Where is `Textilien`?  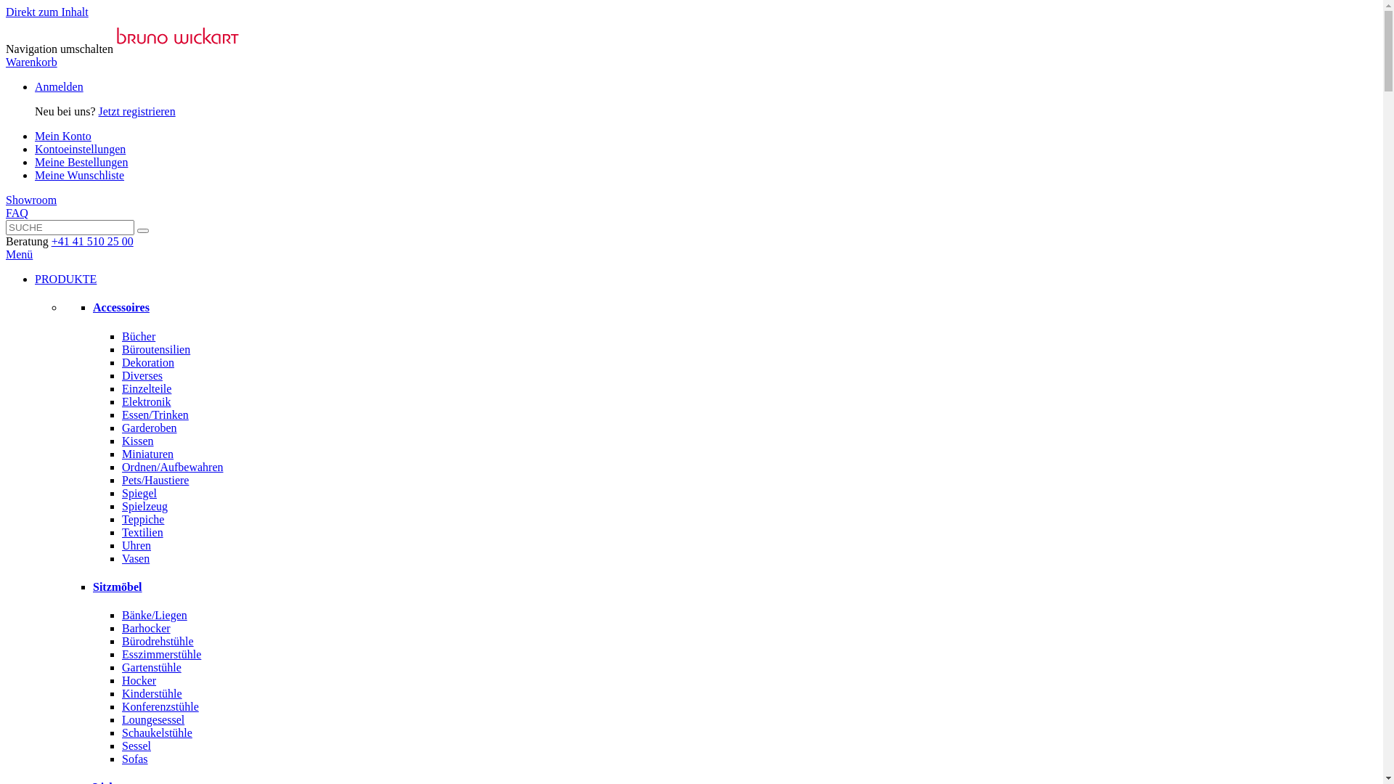 Textilien is located at coordinates (142, 533).